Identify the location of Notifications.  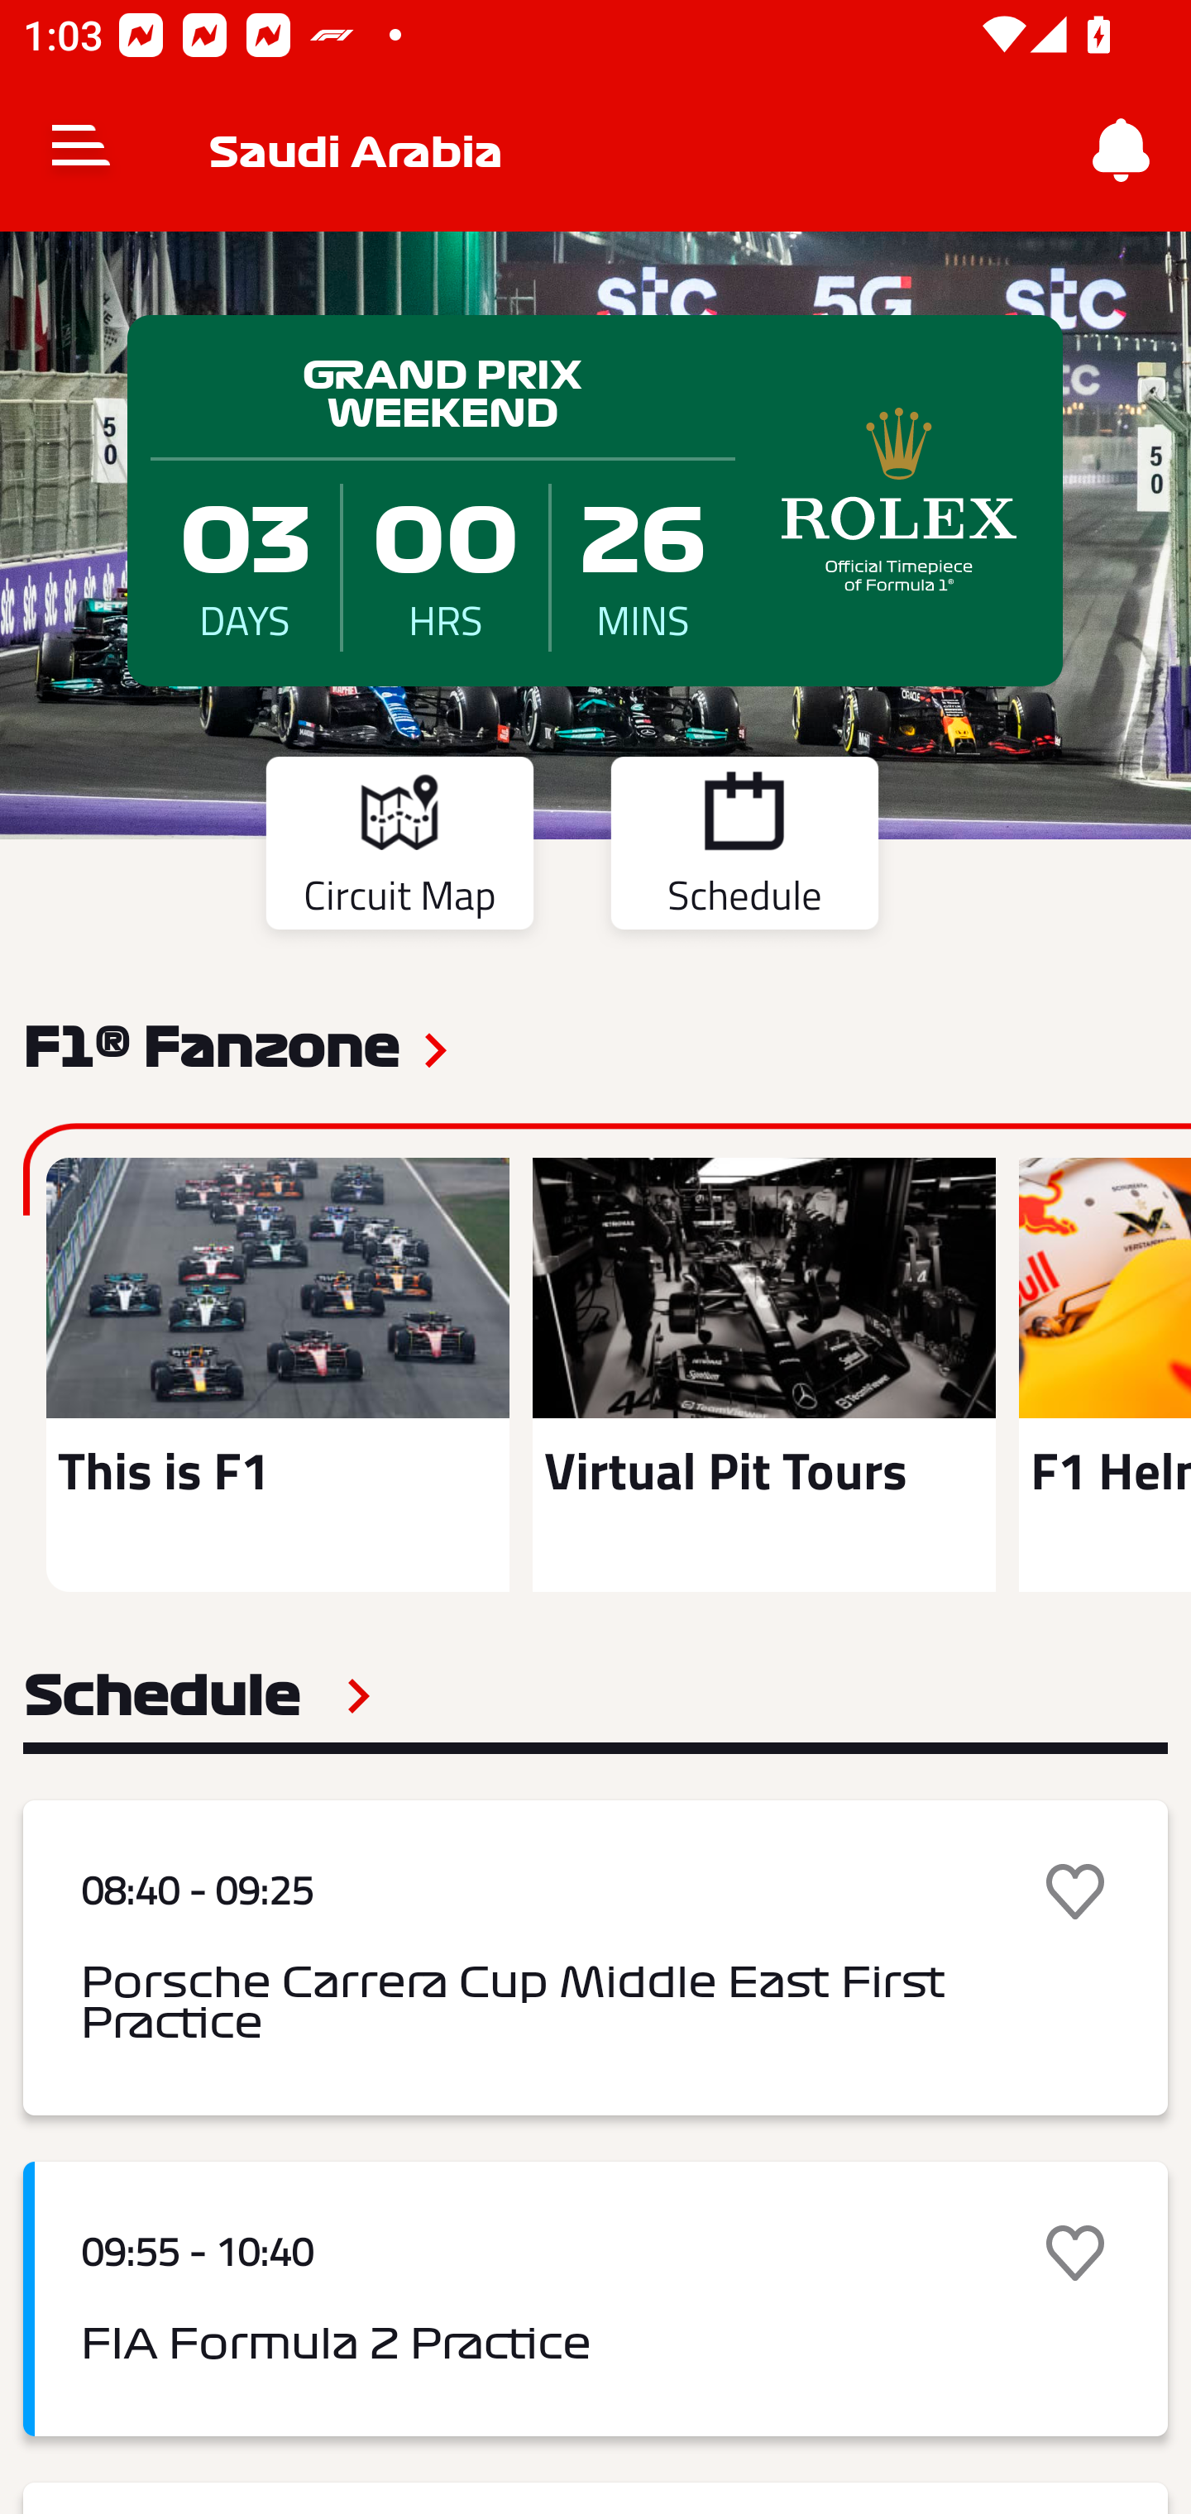
(1122, 151).